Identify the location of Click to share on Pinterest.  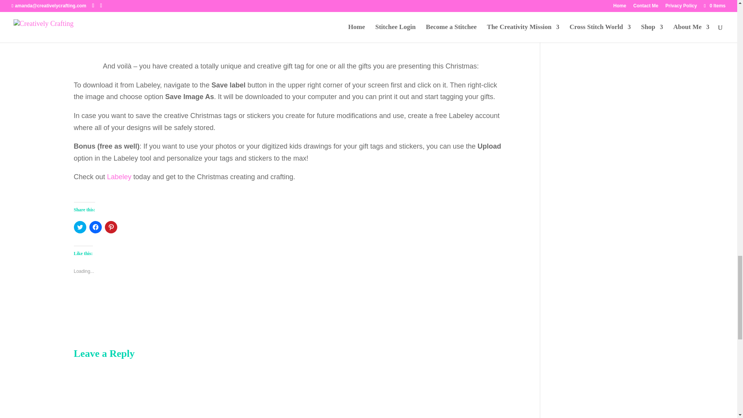
(111, 227).